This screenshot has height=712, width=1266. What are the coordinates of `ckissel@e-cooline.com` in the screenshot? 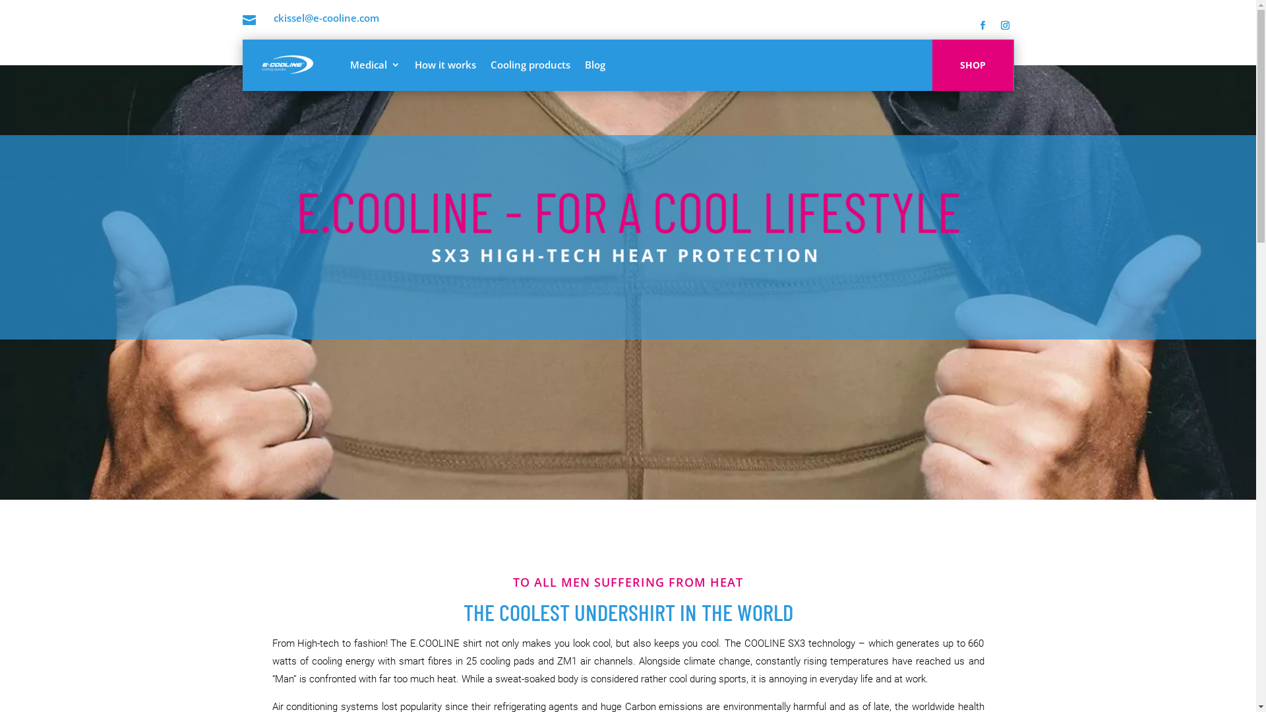 It's located at (326, 18).